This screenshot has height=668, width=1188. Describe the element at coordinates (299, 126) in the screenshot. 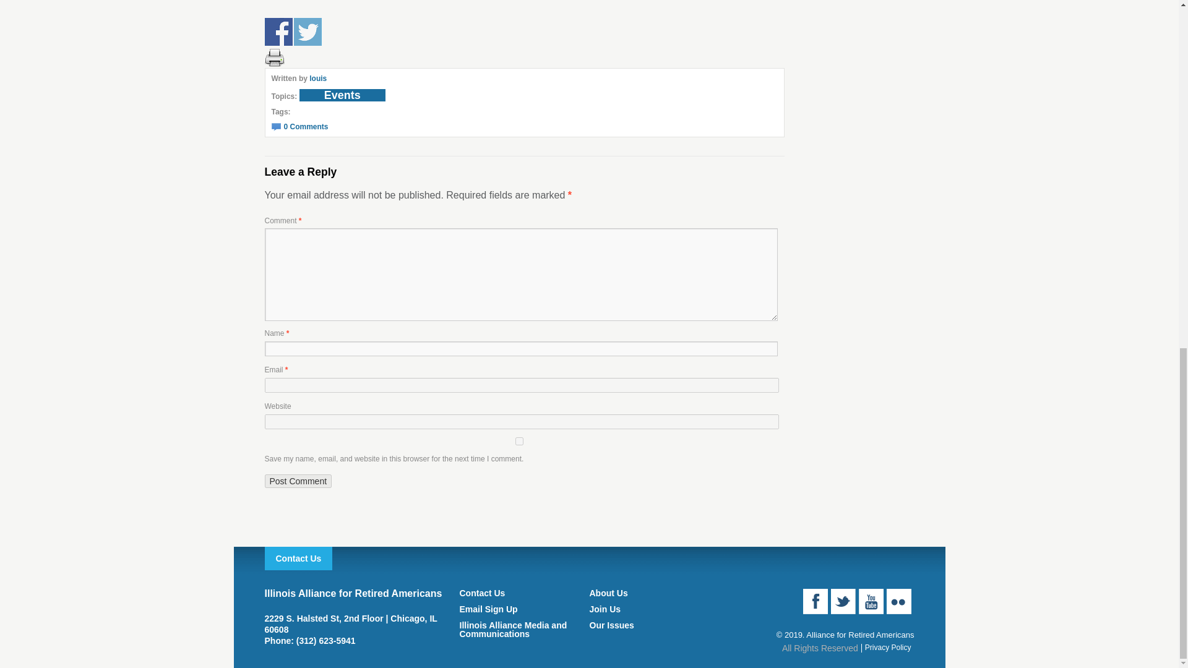

I see `0 Comments` at that location.